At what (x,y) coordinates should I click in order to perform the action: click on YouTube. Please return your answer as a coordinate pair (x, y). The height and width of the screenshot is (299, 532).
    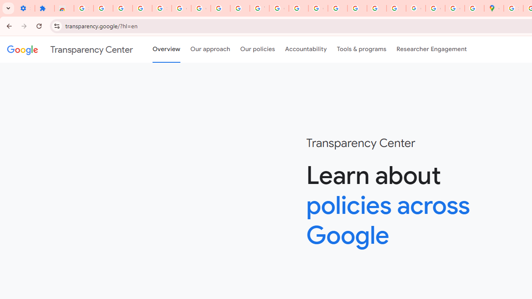
    Looking at the image, I should click on (259, 8).